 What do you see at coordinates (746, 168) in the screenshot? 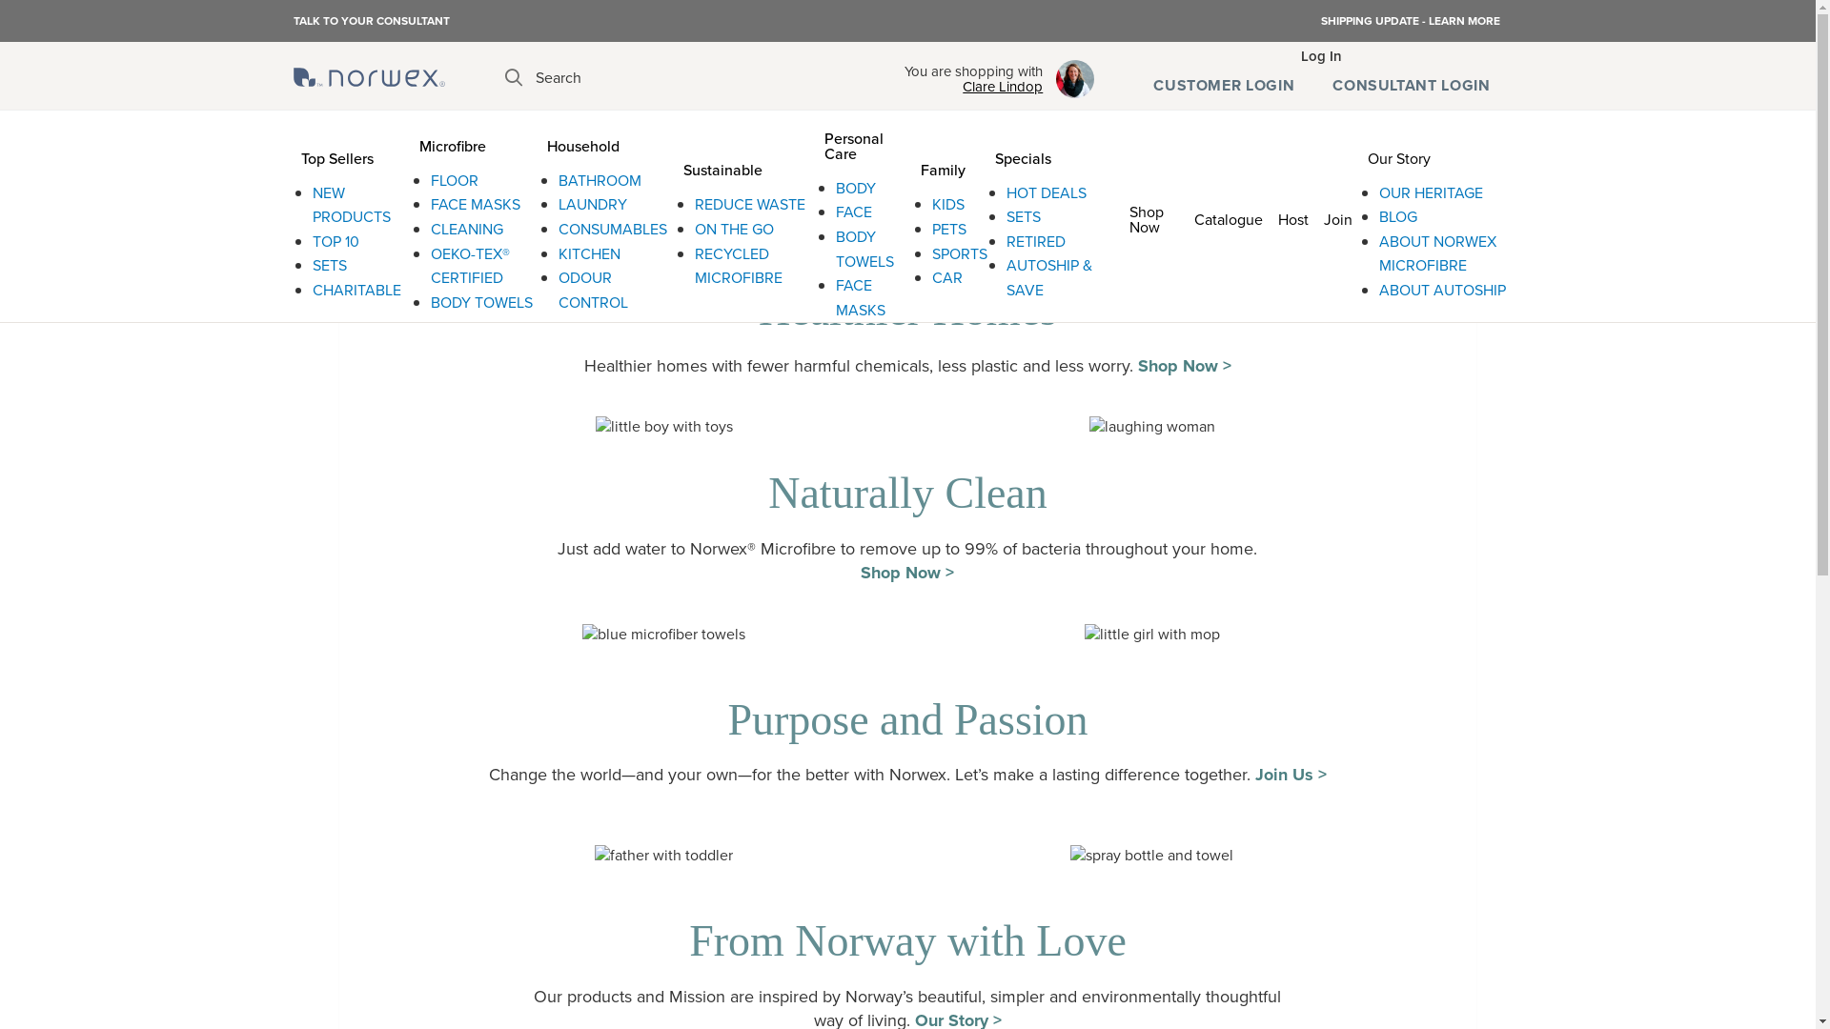
I see `Sustainable` at bounding box center [746, 168].